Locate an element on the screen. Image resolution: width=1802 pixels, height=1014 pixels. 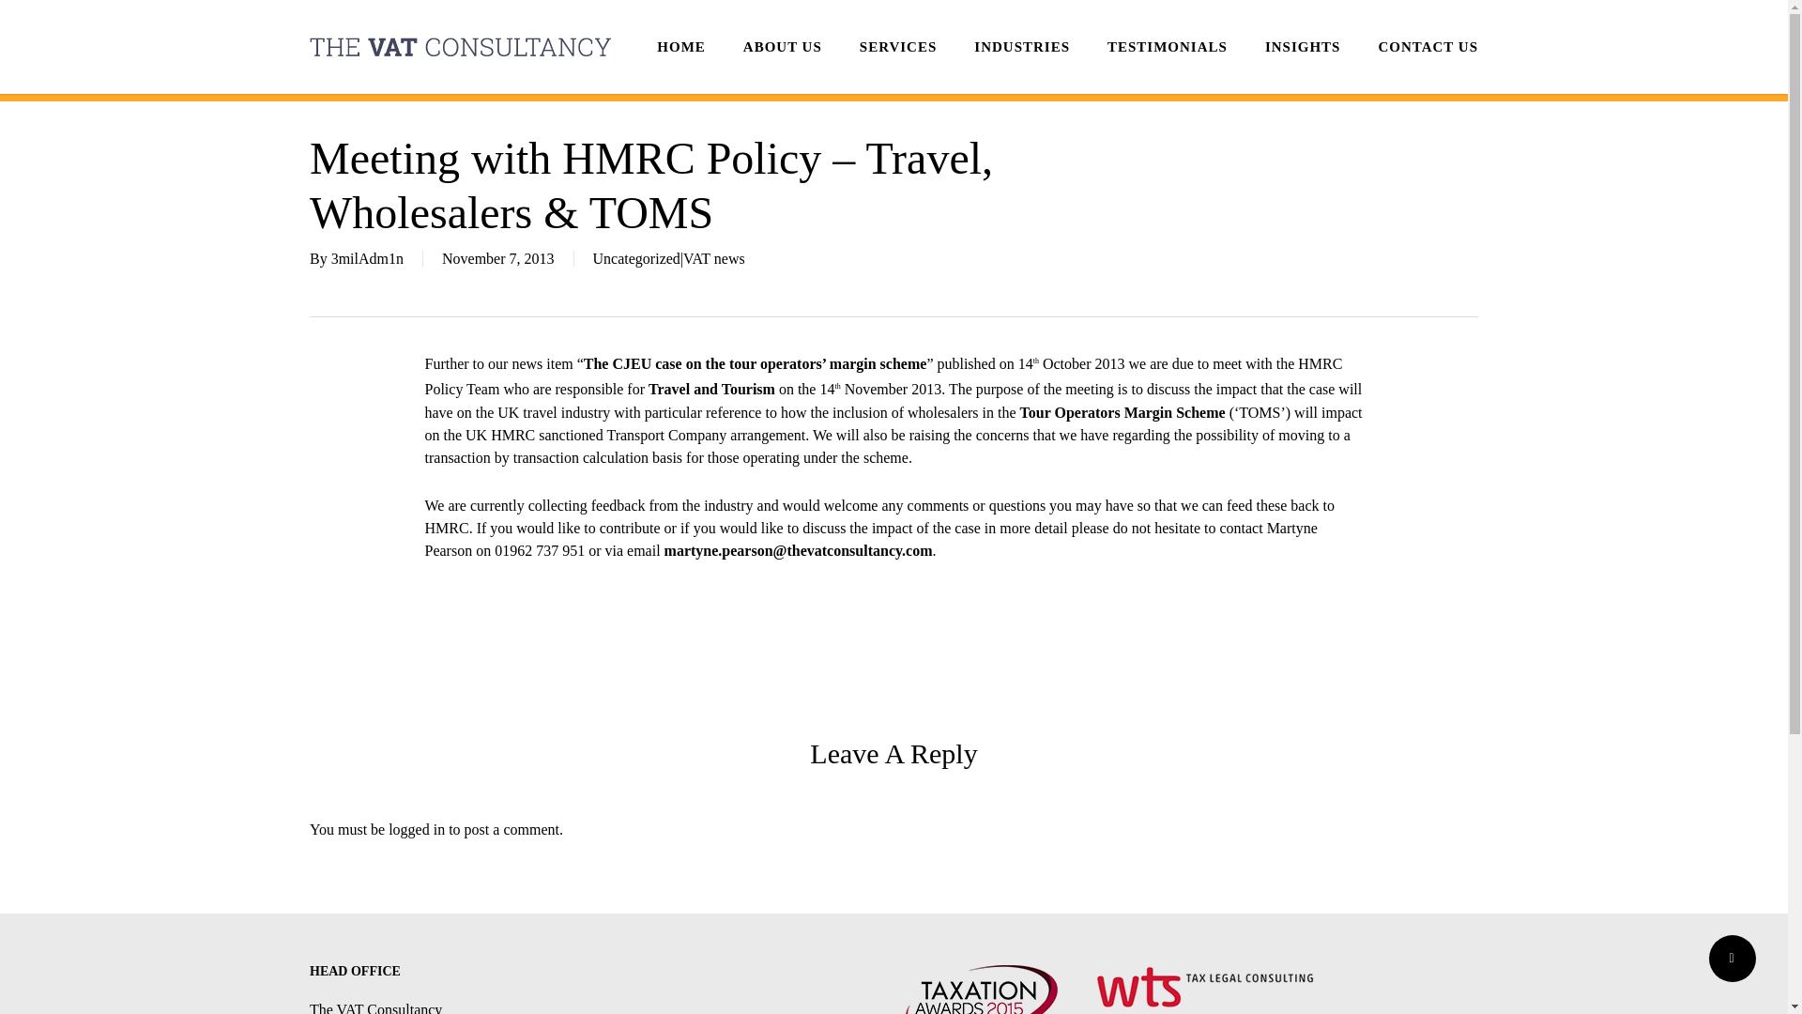
SERVICES is located at coordinates (897, 47).